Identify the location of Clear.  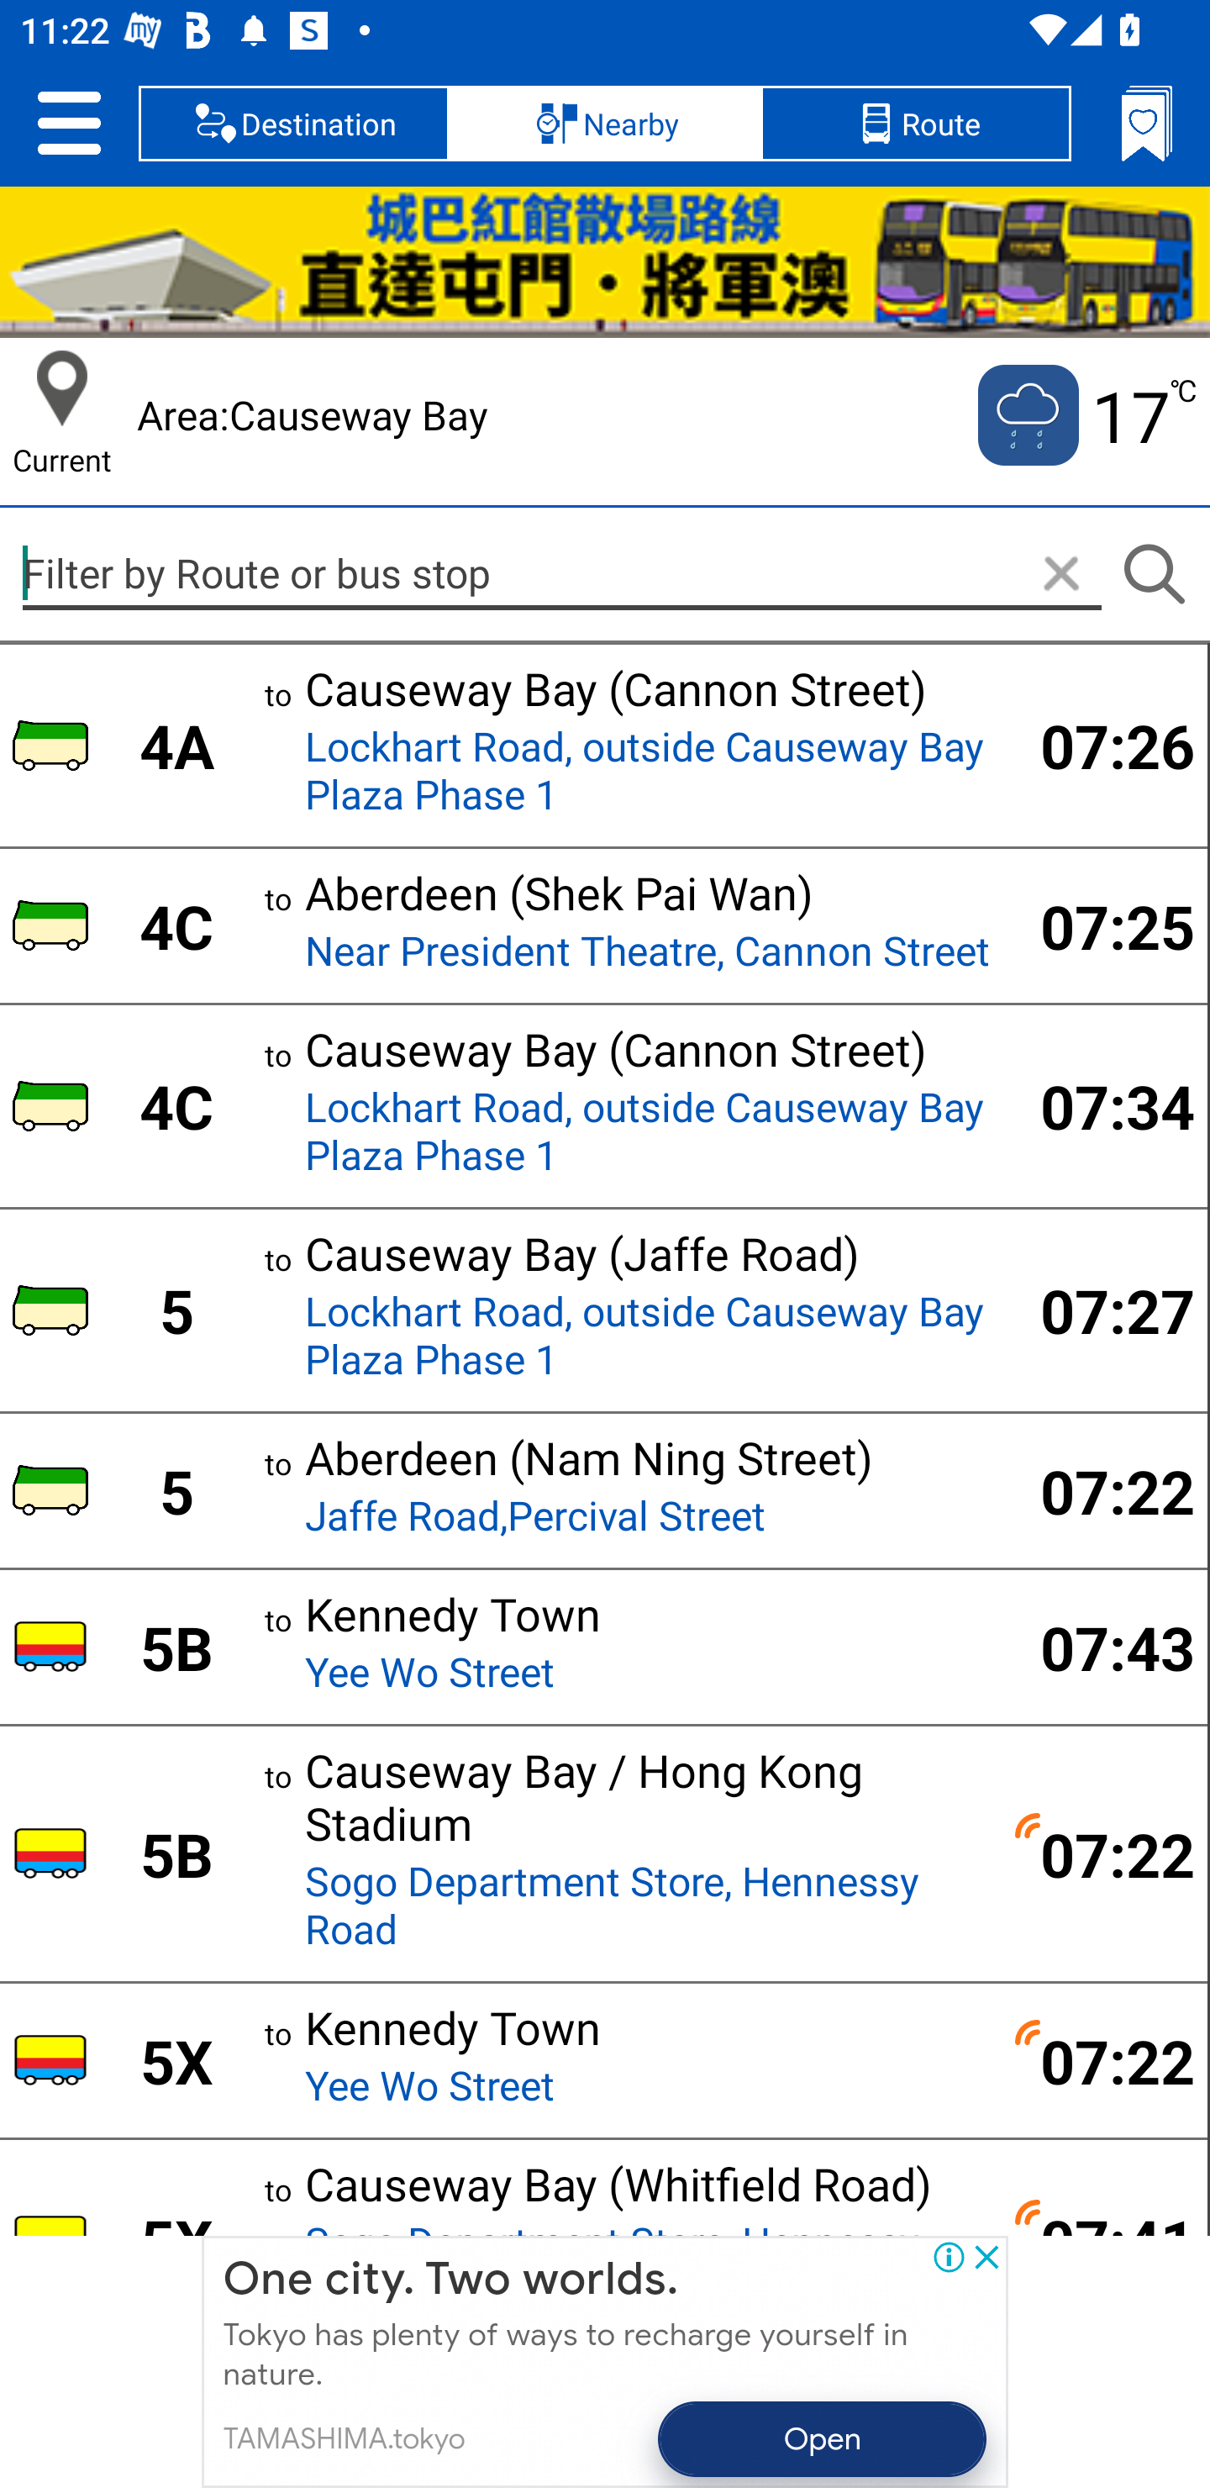
(1060, 575).